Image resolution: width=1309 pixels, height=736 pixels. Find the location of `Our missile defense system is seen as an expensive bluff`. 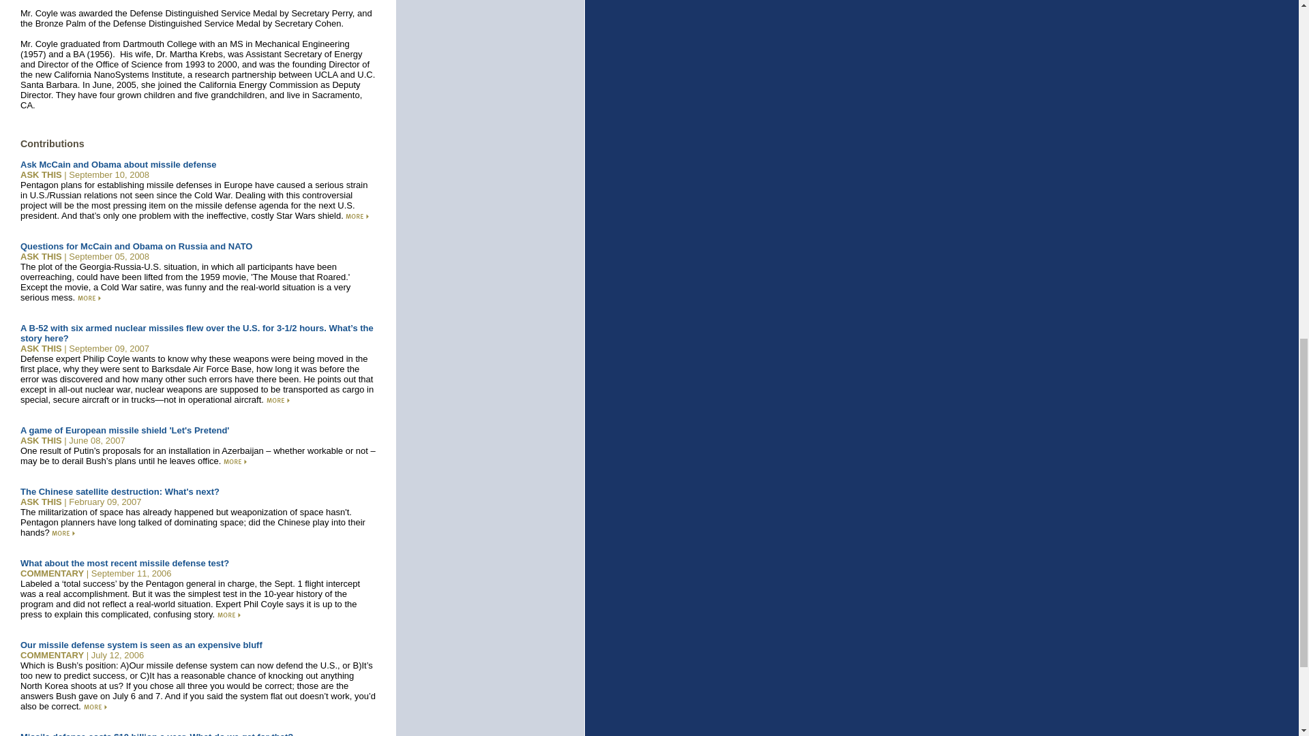

Our missile defense system is seen as an expensive bluff is located at coordinates (142, 645).